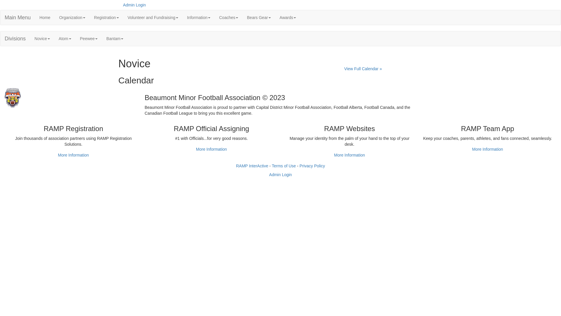  I want to click on Information, so click(199, 18).